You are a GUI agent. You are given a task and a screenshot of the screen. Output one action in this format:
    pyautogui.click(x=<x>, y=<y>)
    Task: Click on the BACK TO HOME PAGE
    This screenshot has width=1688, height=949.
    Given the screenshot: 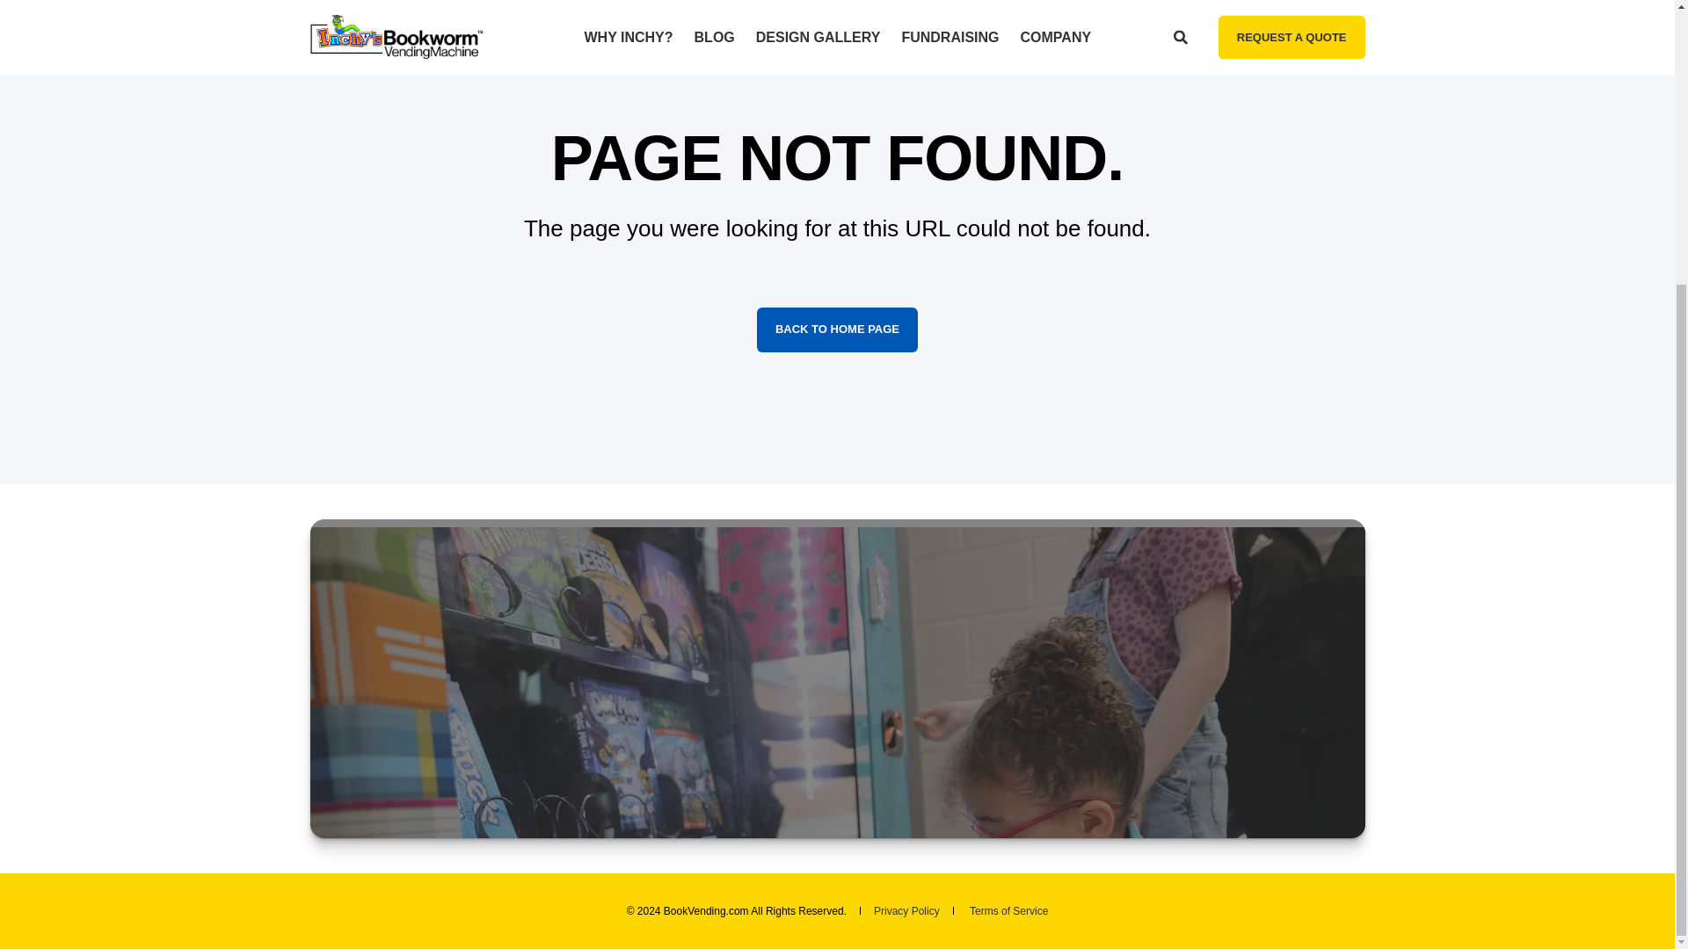 What is the action you would take?
    pyautogui.click(x=837, y=329)
    